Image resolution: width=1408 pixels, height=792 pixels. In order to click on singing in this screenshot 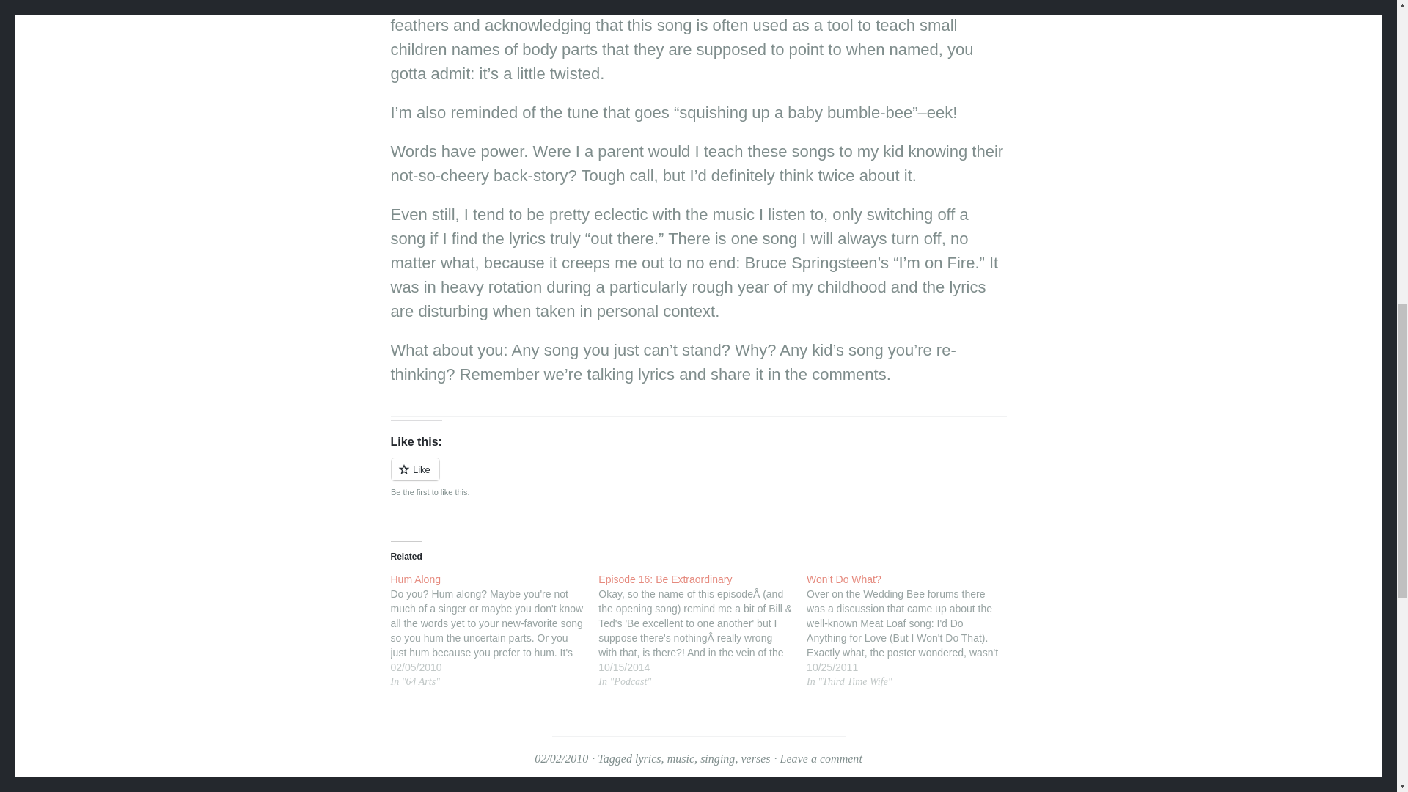, I will do `click(717, 758)`.